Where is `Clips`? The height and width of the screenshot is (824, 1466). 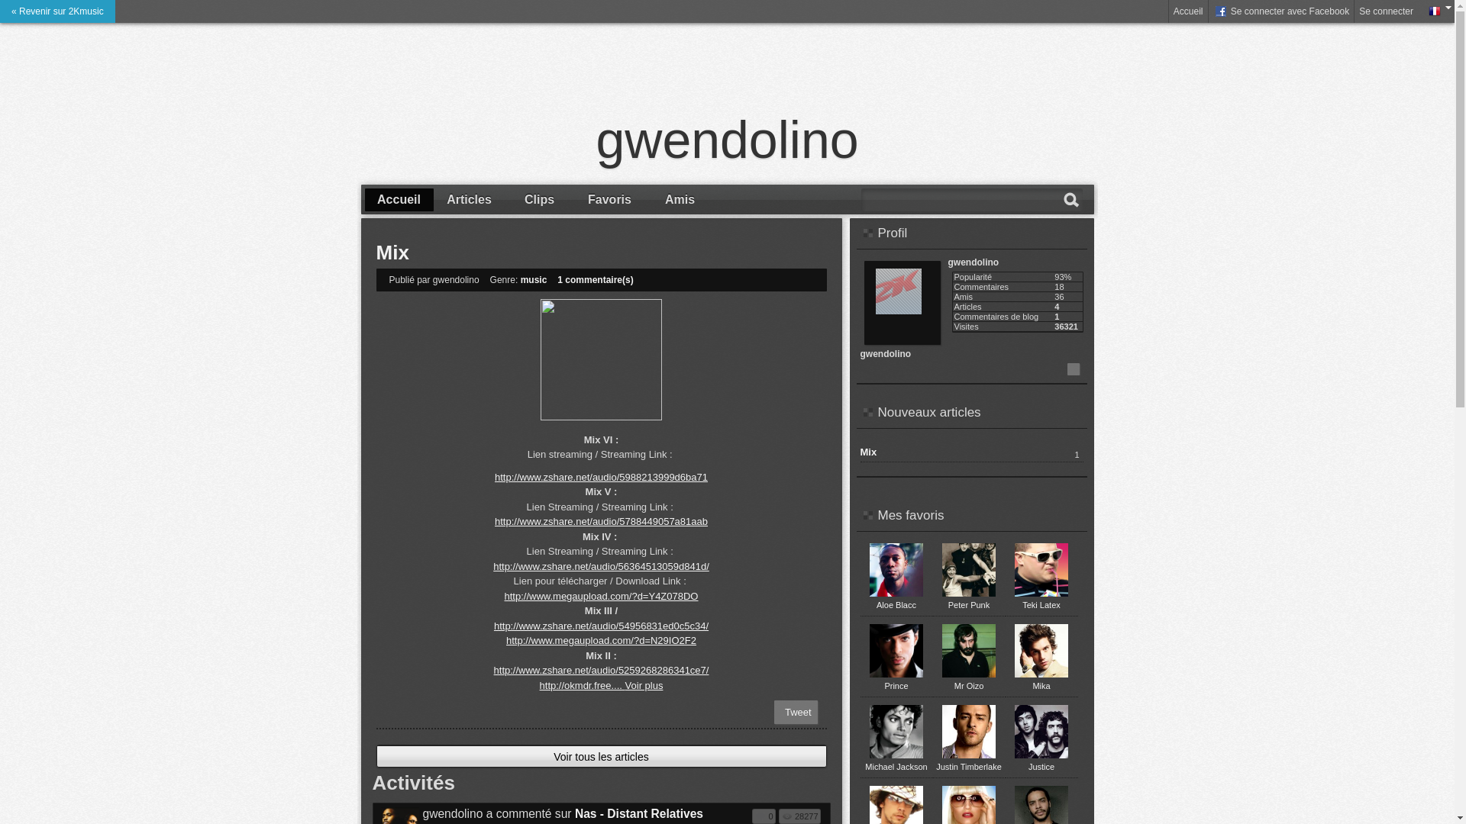 Clips is located at coordinates (540, 200).